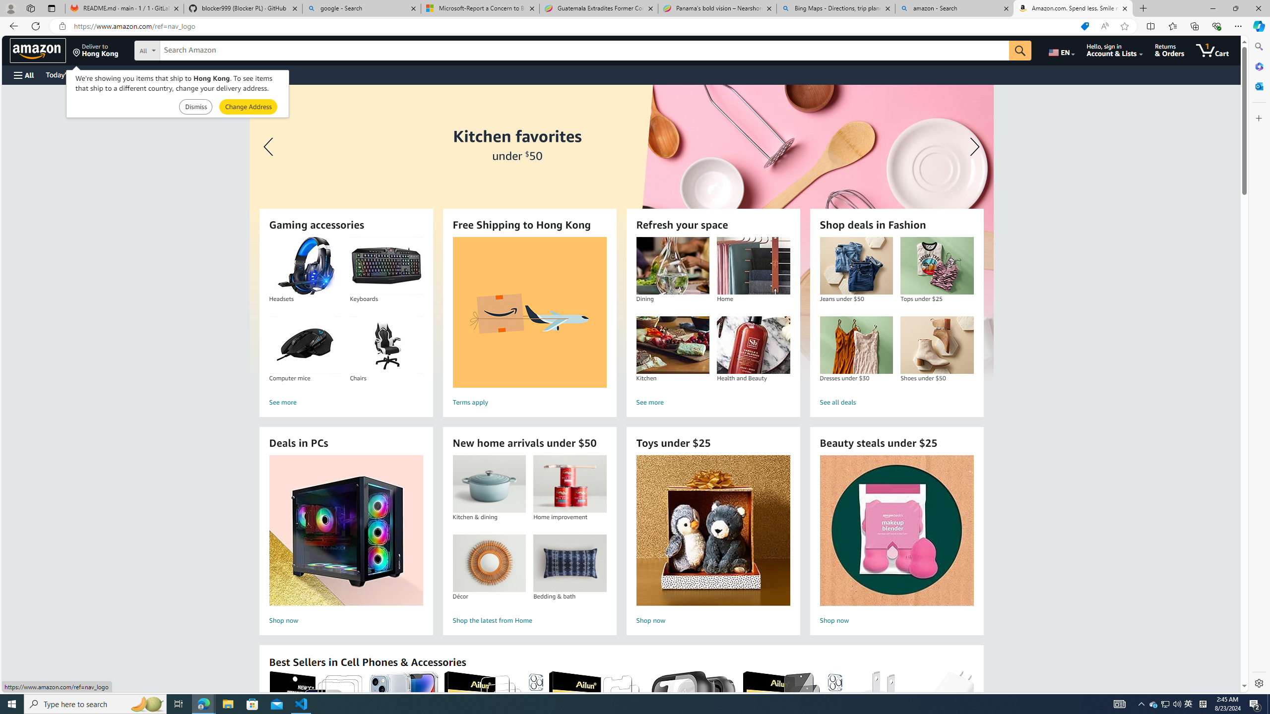  Describe the element at coordinates (30, 8) in the screenshot. I see `Workspaces` at that location.